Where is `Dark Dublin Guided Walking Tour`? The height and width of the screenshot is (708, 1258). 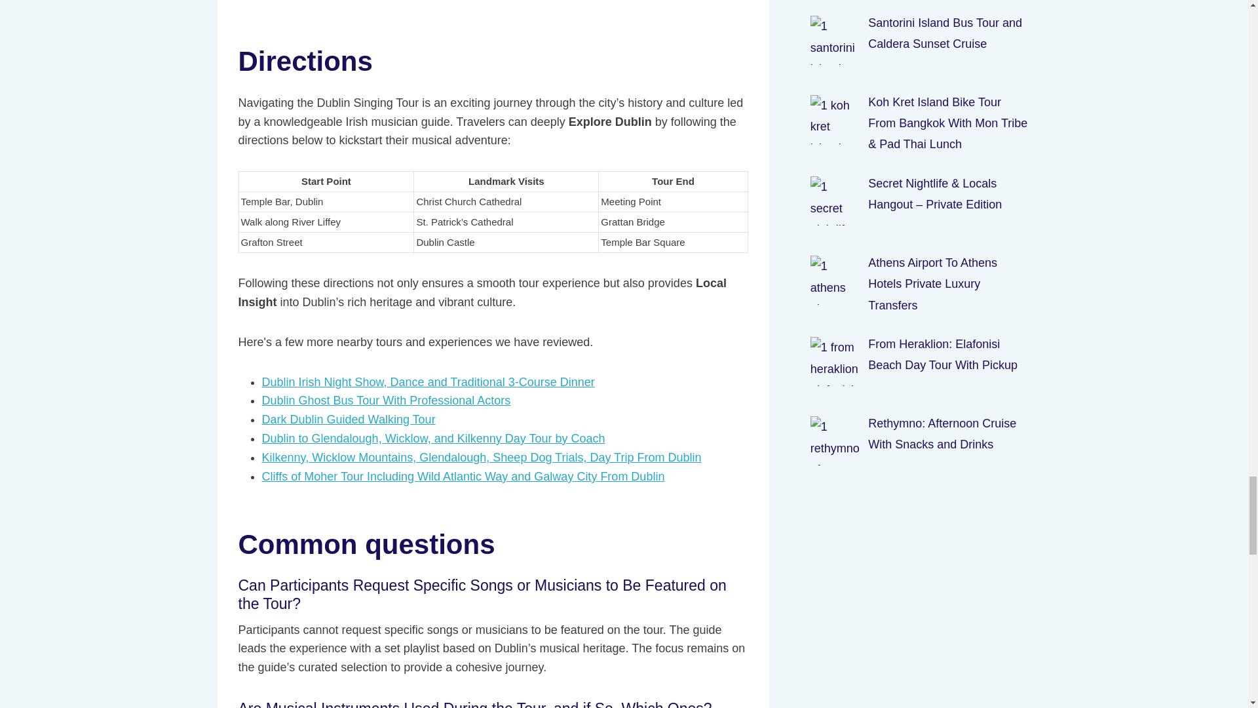 Dark Dublin Guided Walking Tour is located at coordinates (349, 420).